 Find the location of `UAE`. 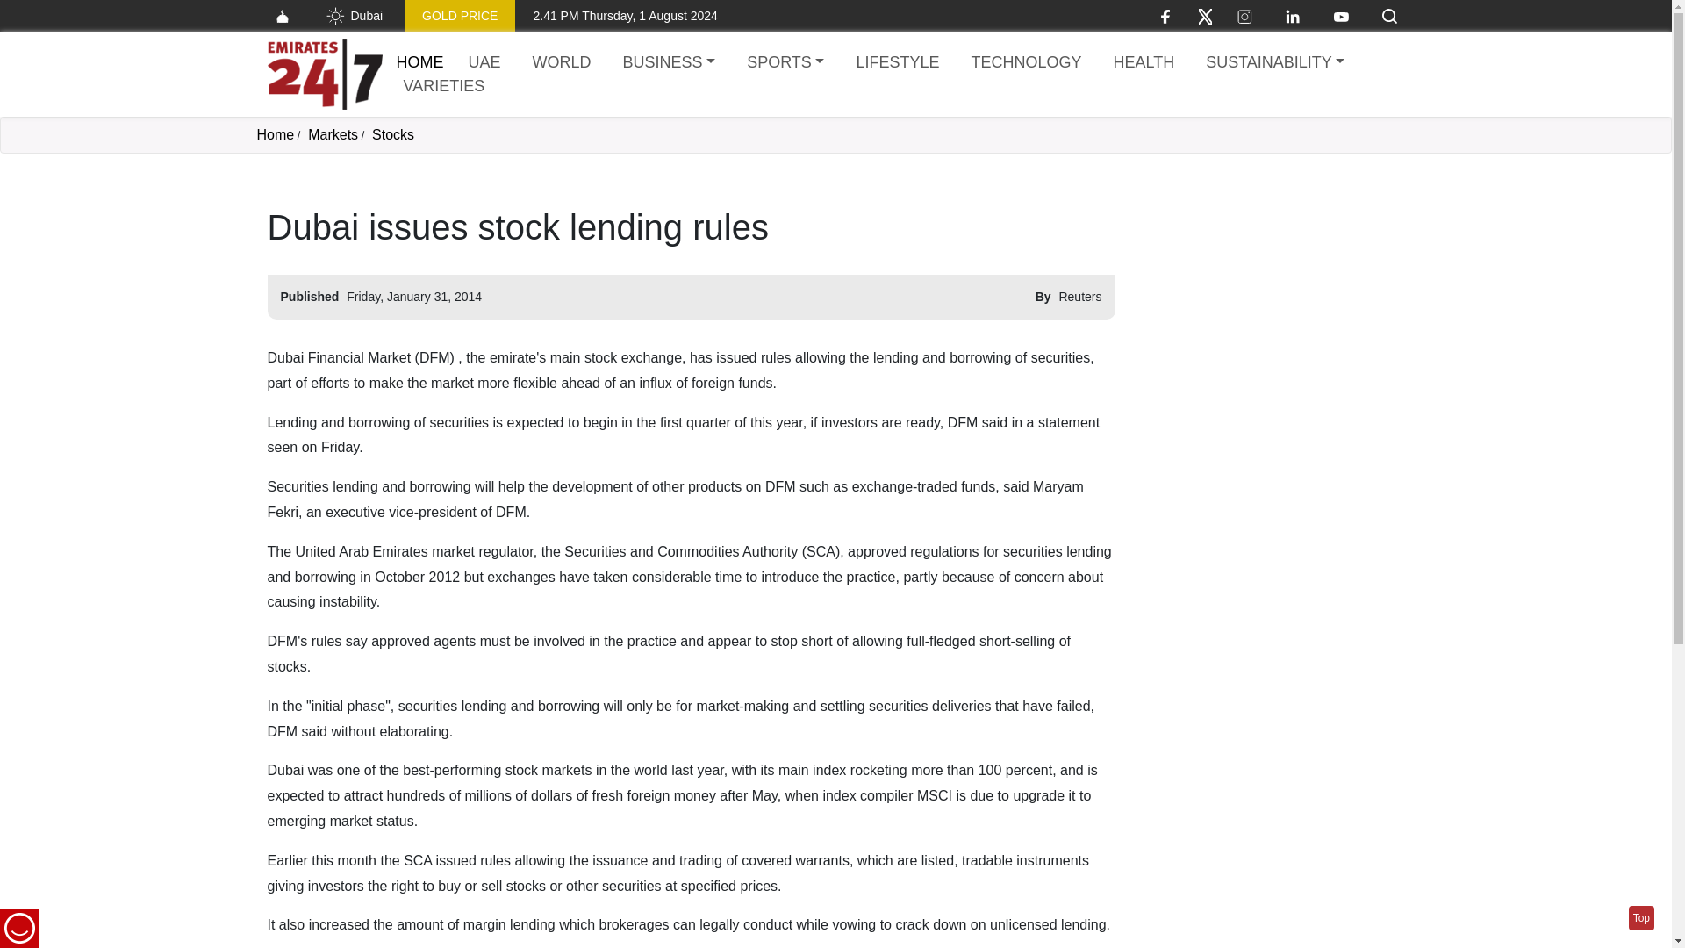

UAE is located at coordinates (484, 63).